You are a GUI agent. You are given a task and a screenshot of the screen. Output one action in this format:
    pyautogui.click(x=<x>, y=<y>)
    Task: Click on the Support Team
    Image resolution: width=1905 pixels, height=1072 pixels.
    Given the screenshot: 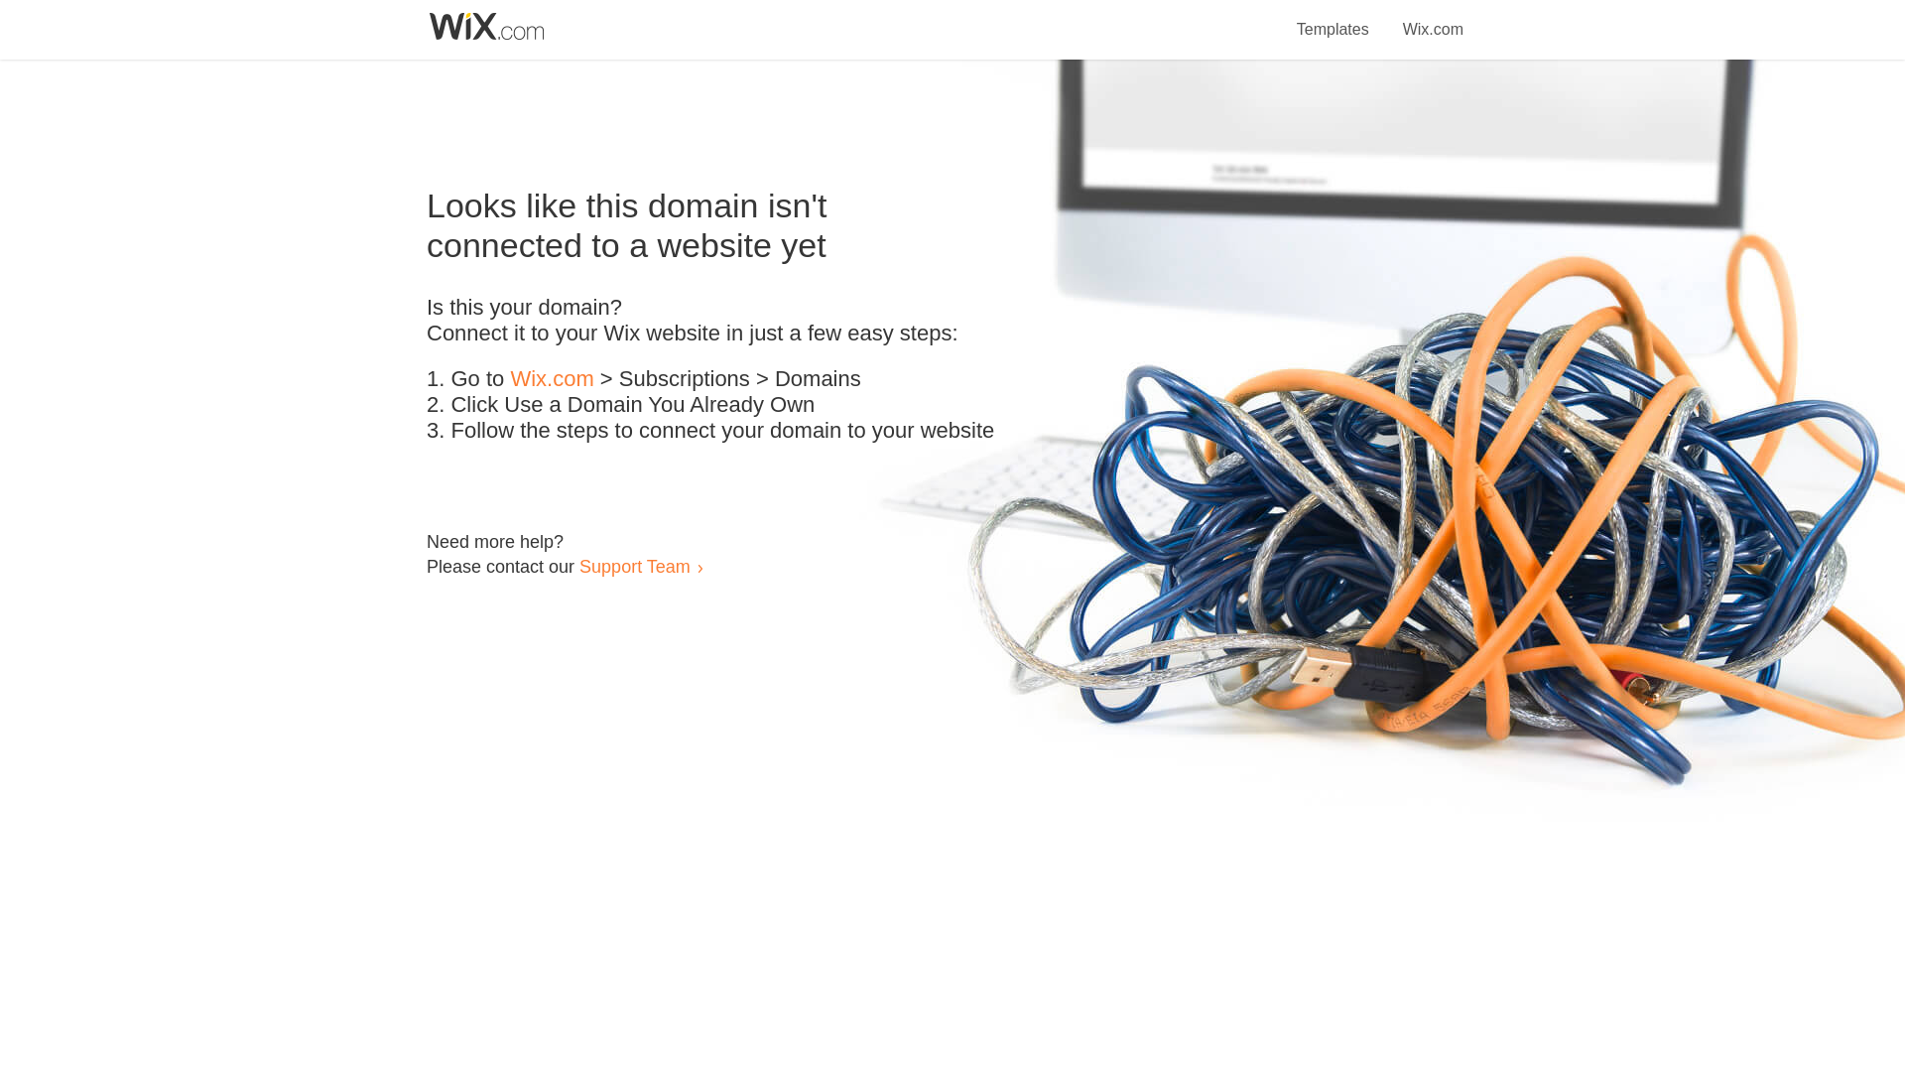 What is the action you would take?
    pyautogui.click(x=634, y=566)
    